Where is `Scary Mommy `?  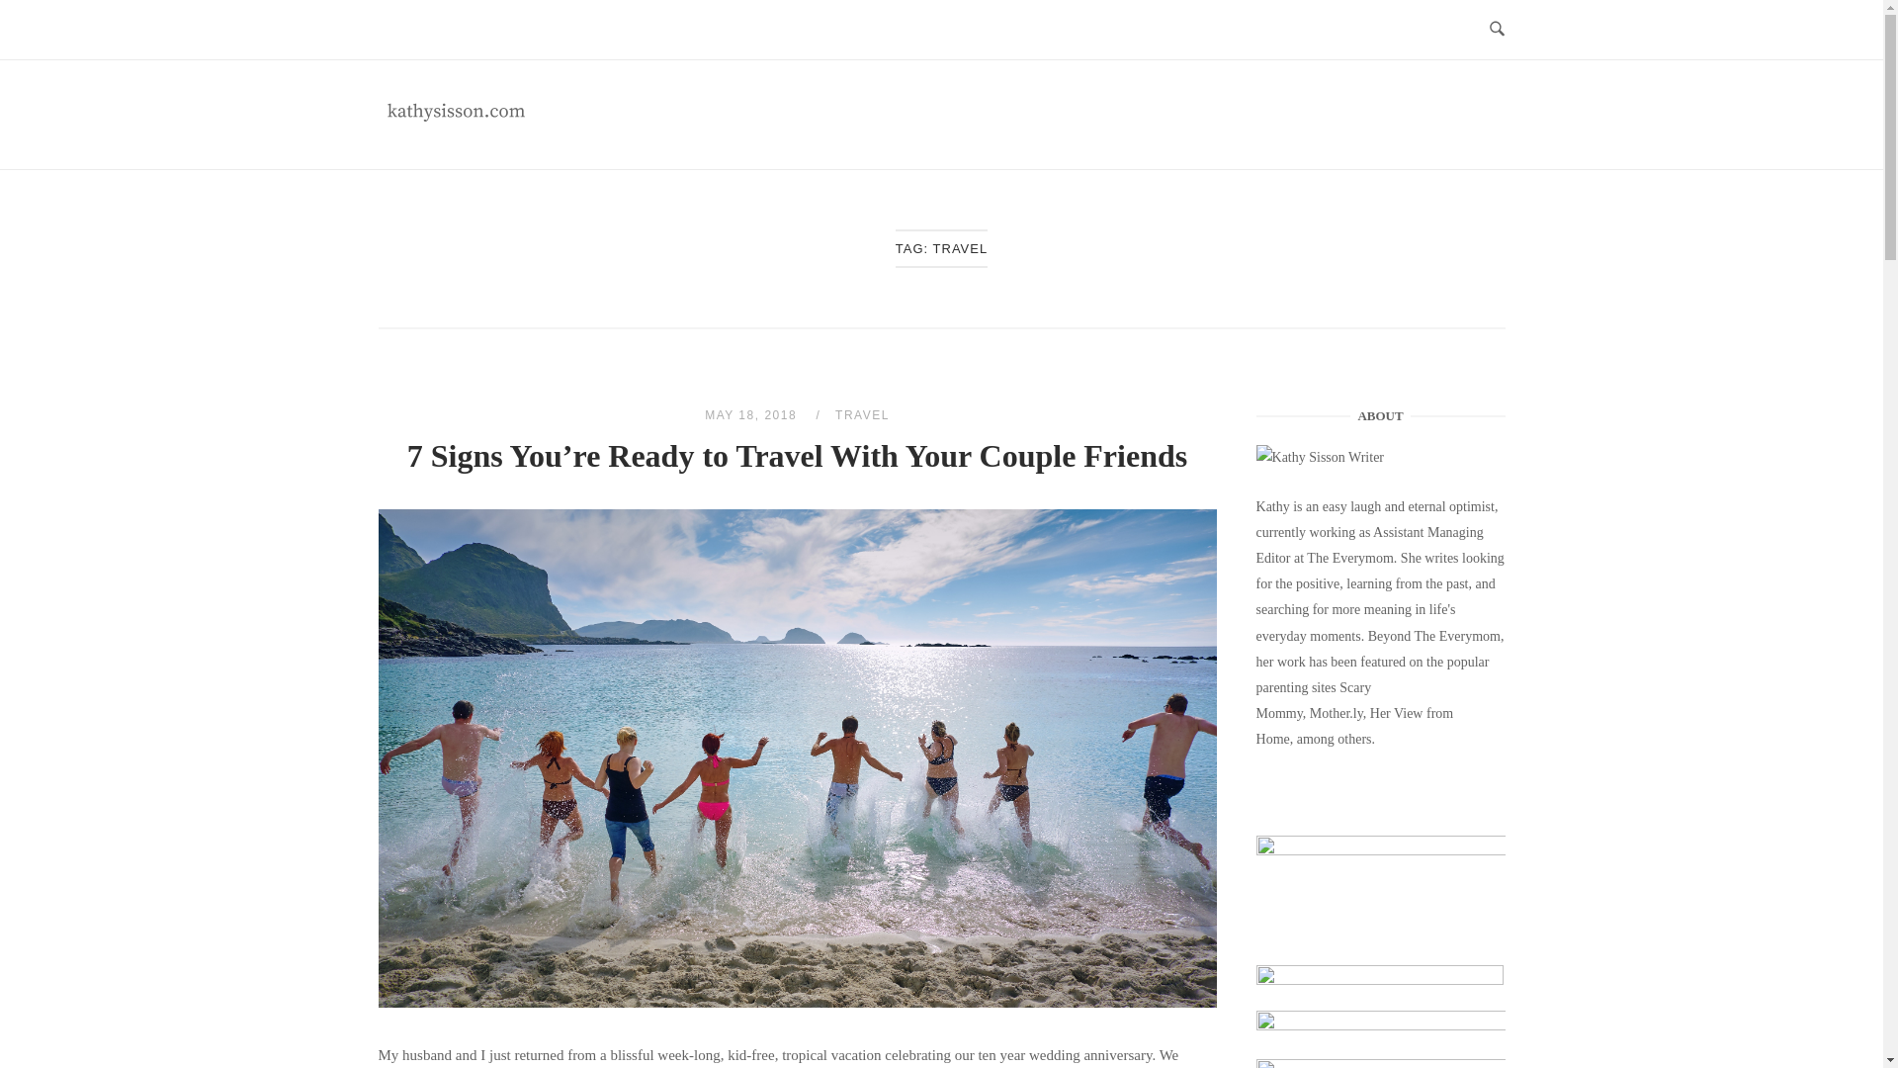
Scary Mommy  is located at coordinates (1380, 987).